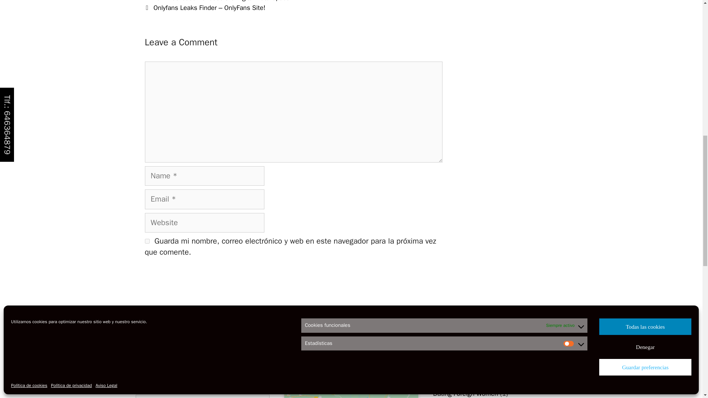 The width and height of the screenshot is (708, 398). I want to click on Next, so click(204, 7).